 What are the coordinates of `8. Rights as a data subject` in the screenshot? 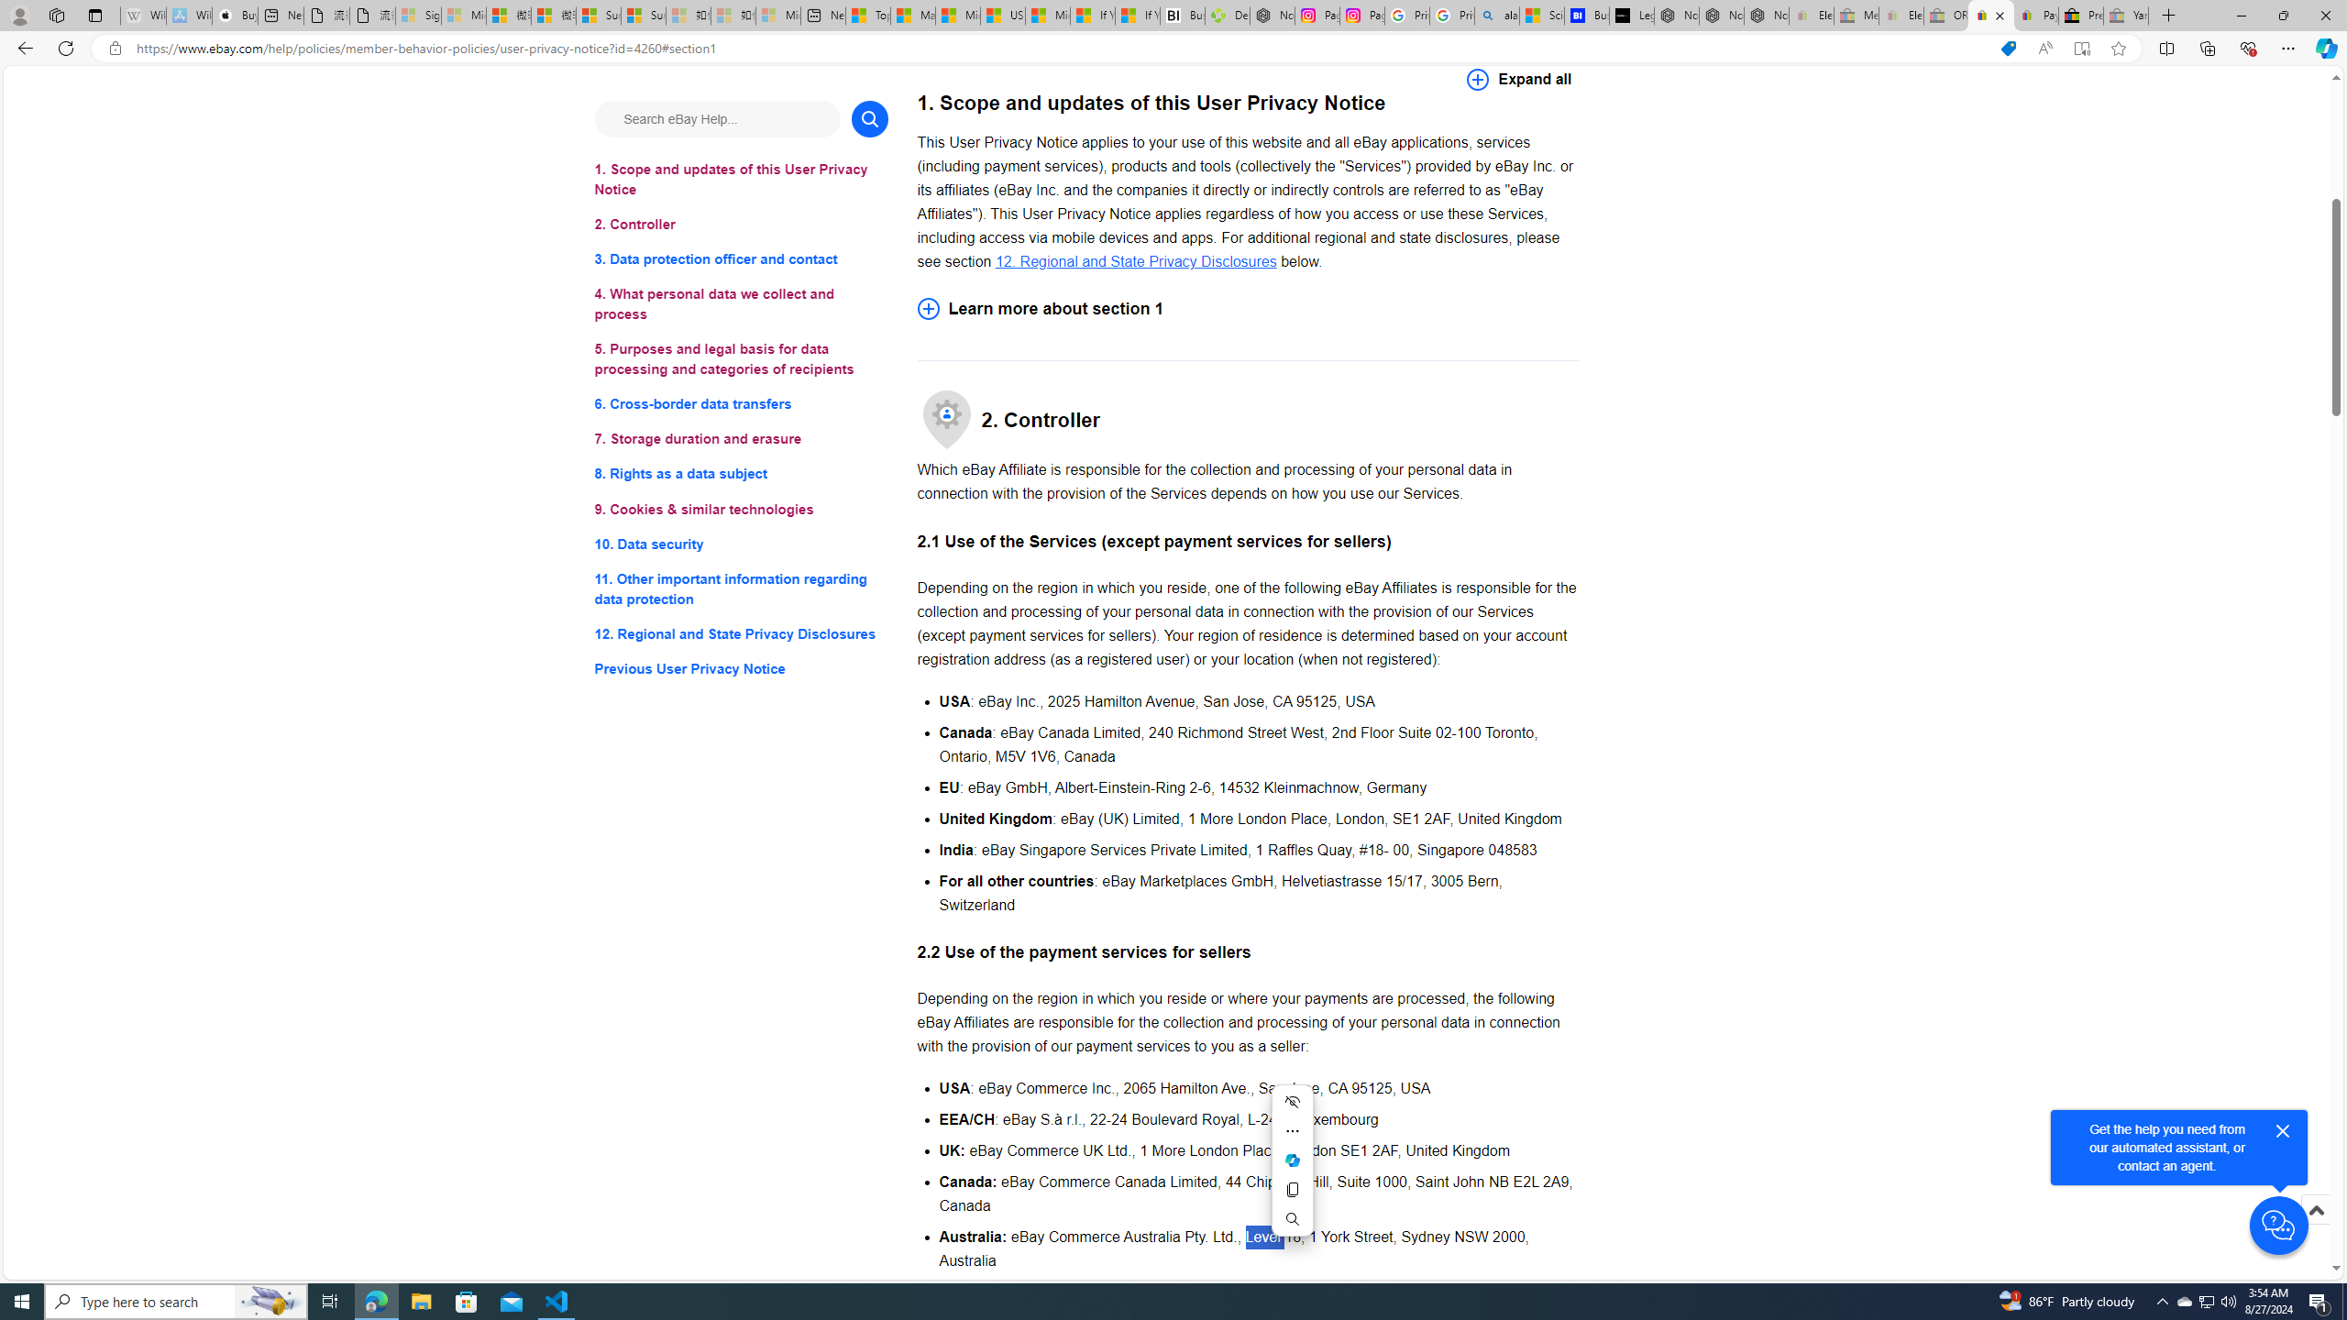 It's located at (741, 473).